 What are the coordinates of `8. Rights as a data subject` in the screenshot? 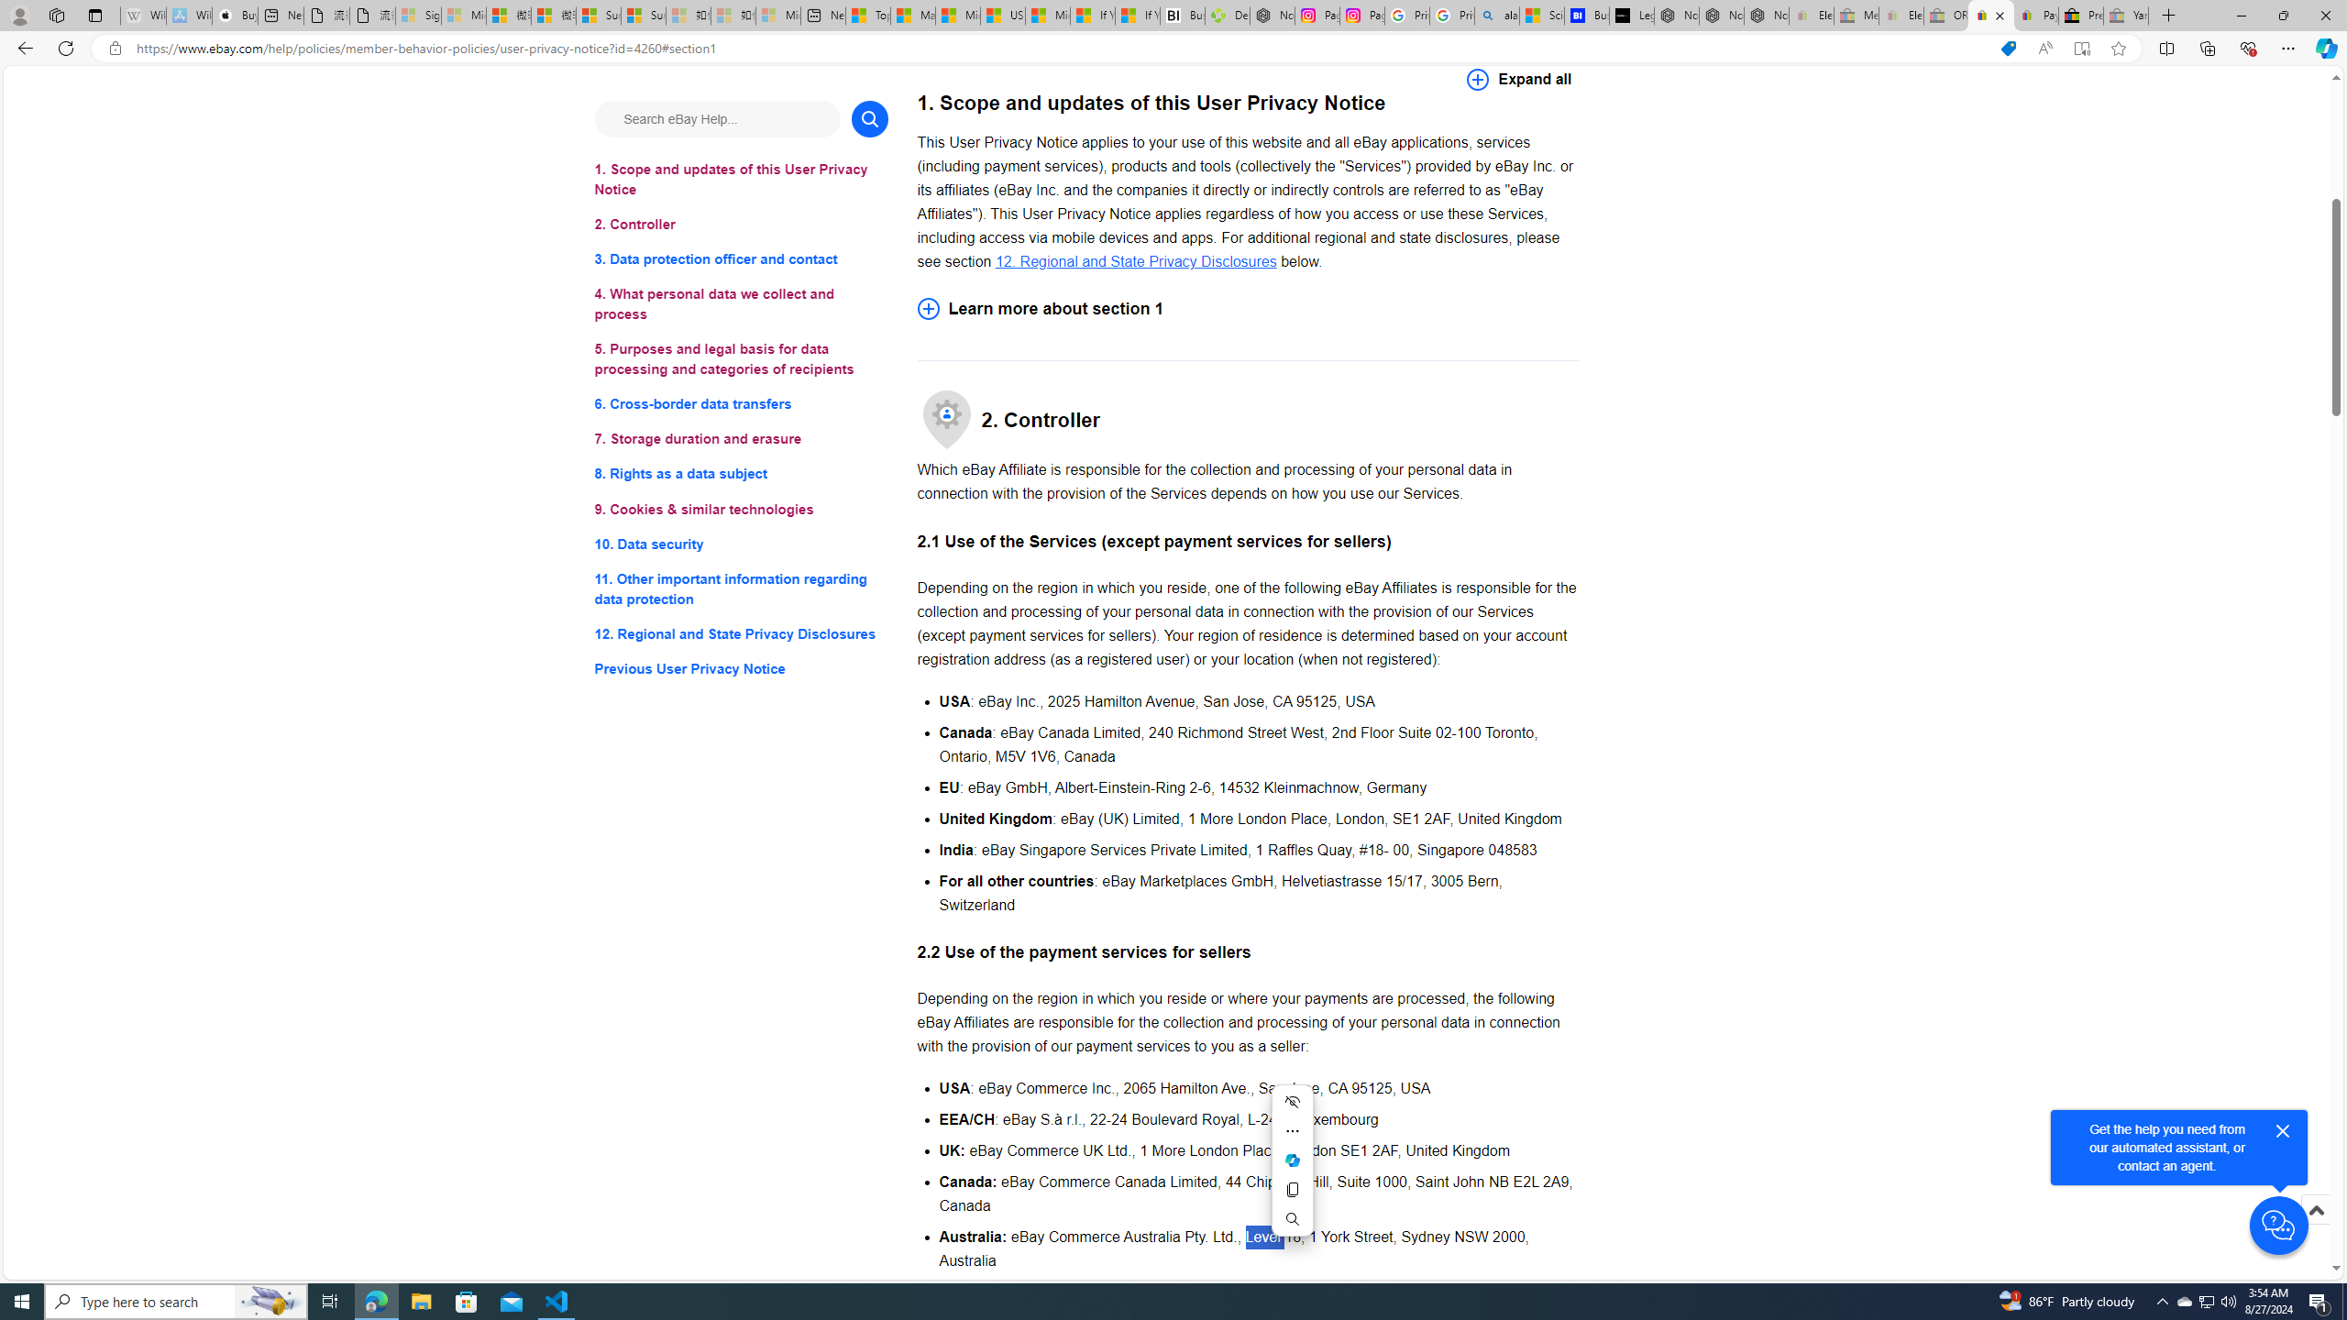 It's located at (741, 473).